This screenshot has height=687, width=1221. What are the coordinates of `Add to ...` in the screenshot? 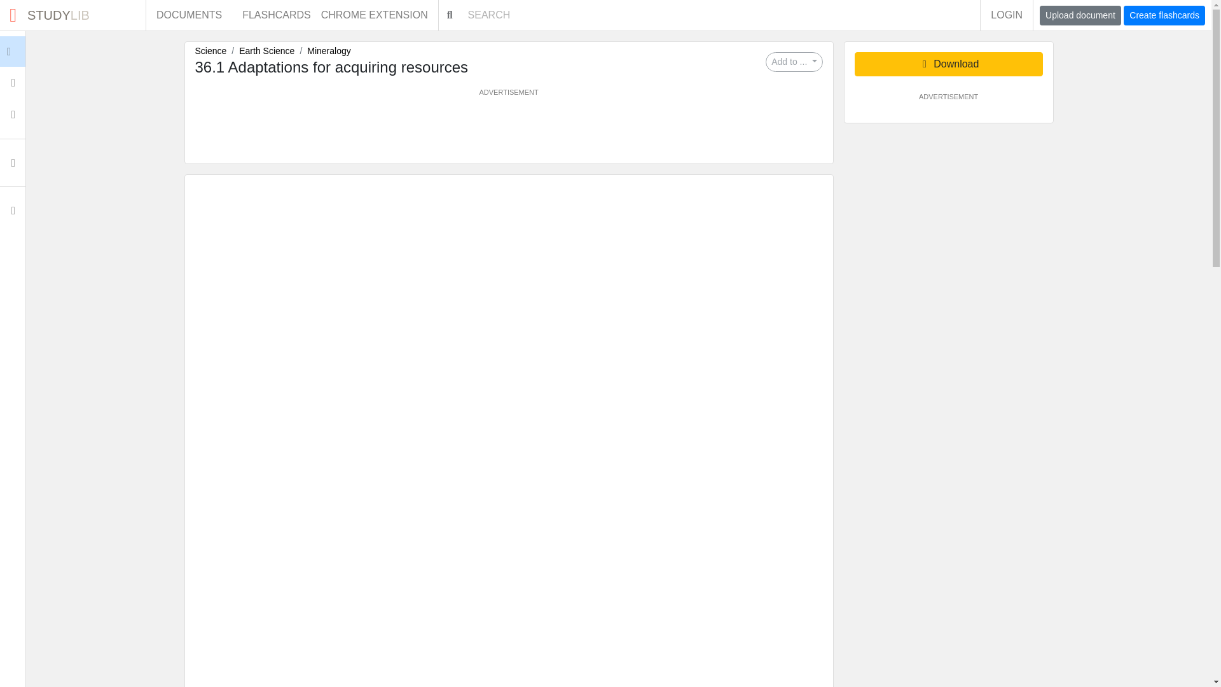 It's located at (794, 62).